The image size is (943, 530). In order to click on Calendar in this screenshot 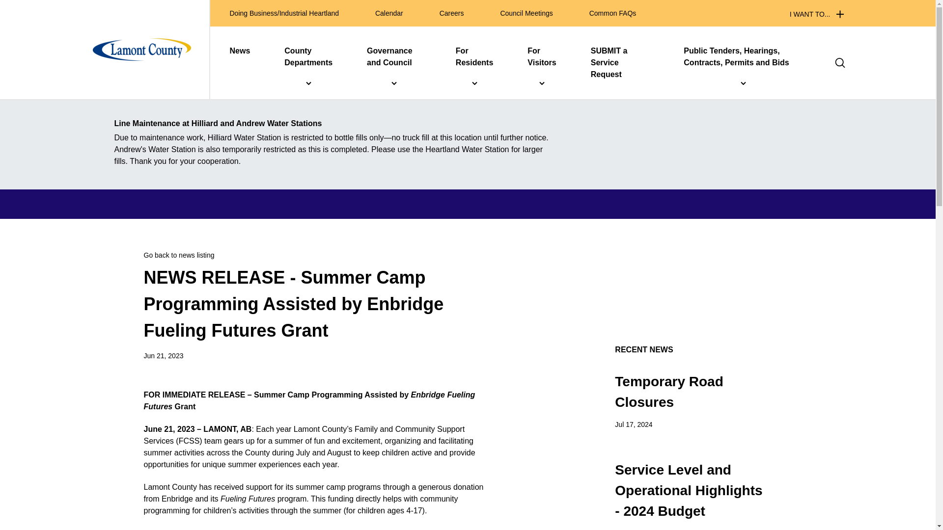, I will do `click(389, 13)`.